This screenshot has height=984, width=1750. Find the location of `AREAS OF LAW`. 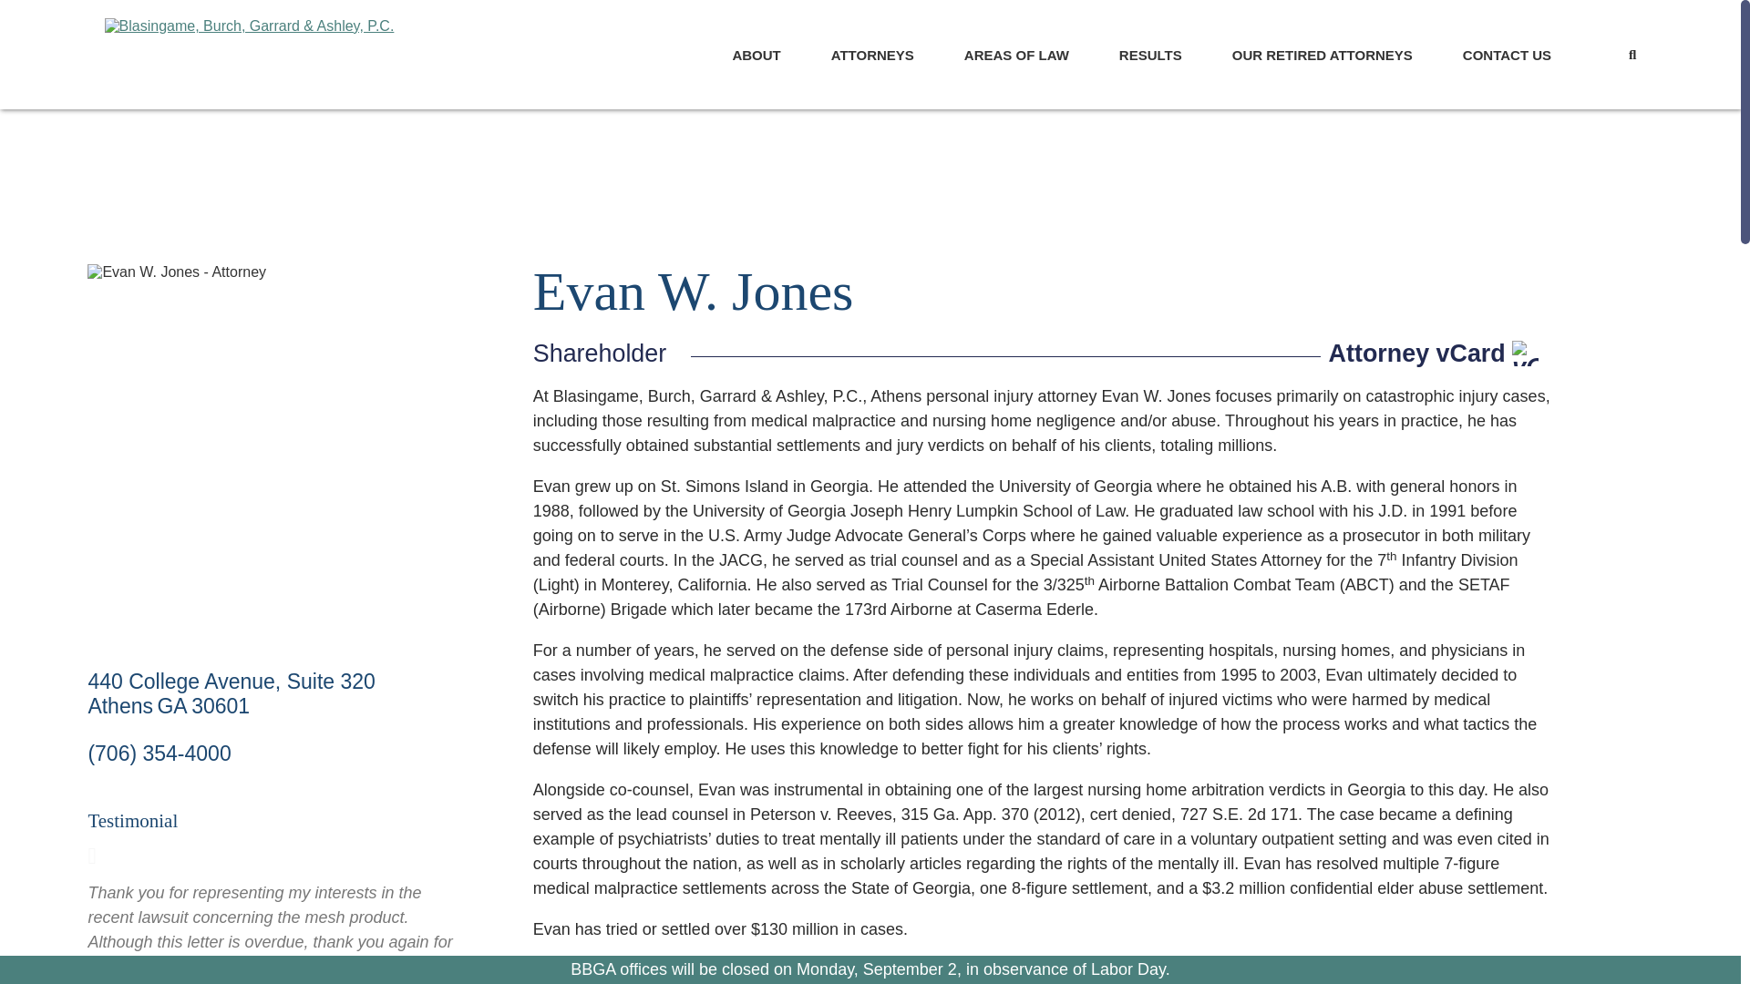

AREAS OF LAW is located at coordinates (1016, 55).